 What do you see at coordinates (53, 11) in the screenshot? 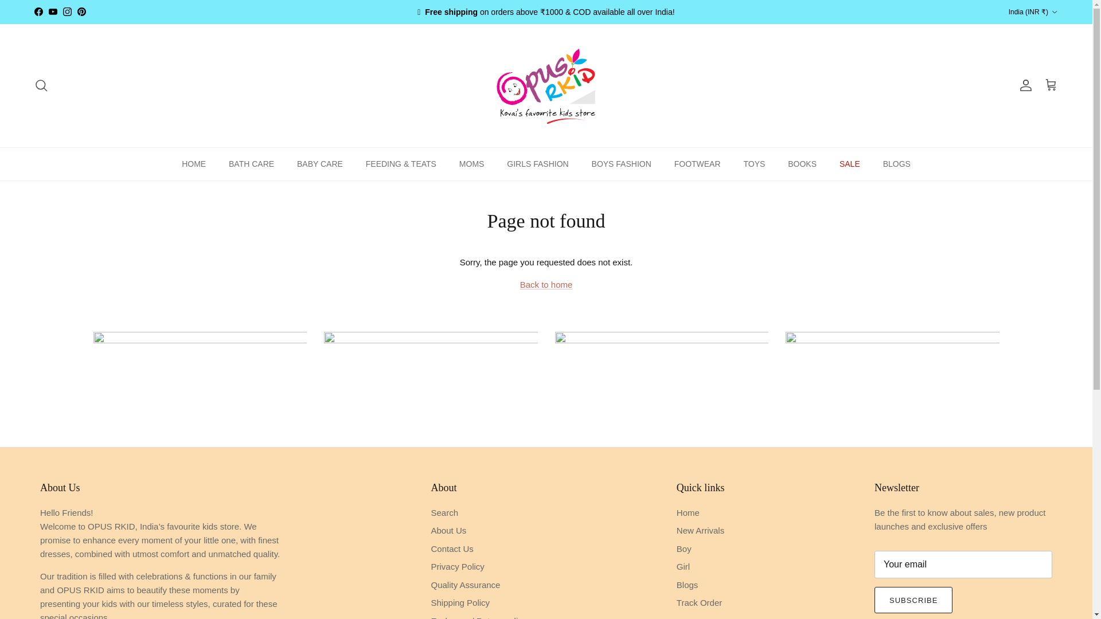
I see `OPUS RKID on YouTube` at bounding box center [53, 11].